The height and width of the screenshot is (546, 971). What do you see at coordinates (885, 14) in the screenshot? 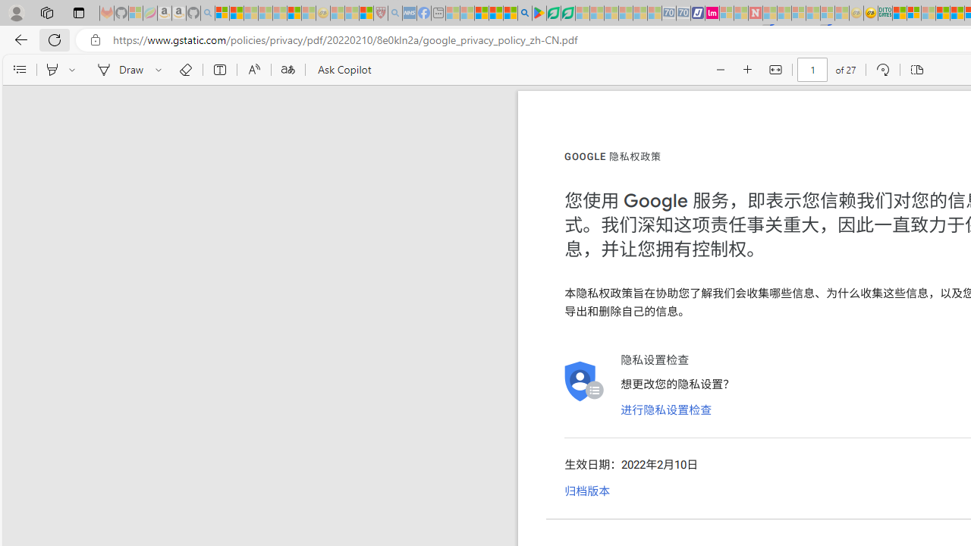
I see `DITOGAMES AG Imprint` at bounding box center [885, 14].